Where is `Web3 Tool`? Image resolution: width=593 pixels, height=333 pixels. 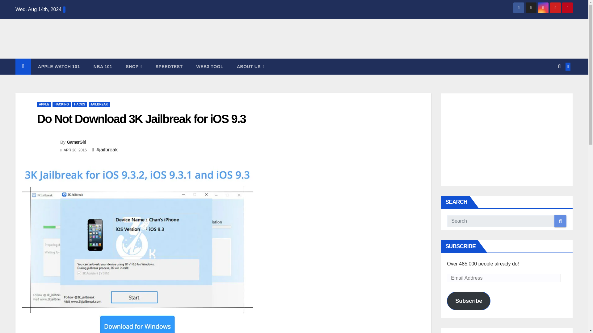
Web3 Tool is located at coordinates (210, 67).